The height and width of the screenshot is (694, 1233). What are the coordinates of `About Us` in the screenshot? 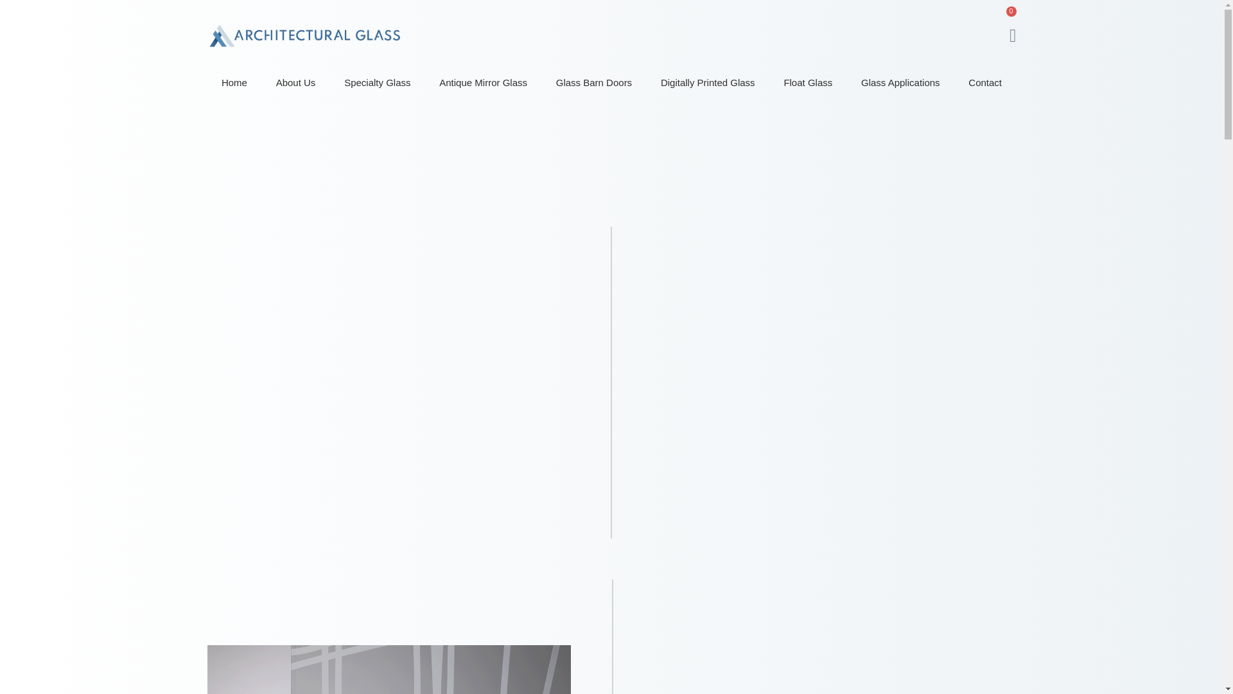 It's located at (295, 82).